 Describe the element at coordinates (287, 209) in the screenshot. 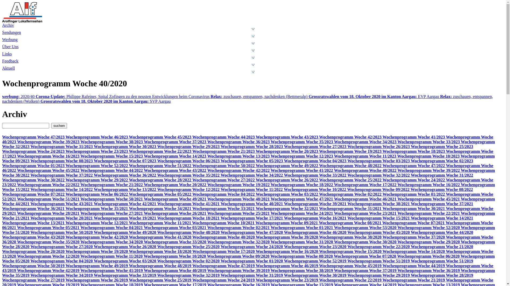

I see `Wochenprogramm Woche 32/2021` at that location.